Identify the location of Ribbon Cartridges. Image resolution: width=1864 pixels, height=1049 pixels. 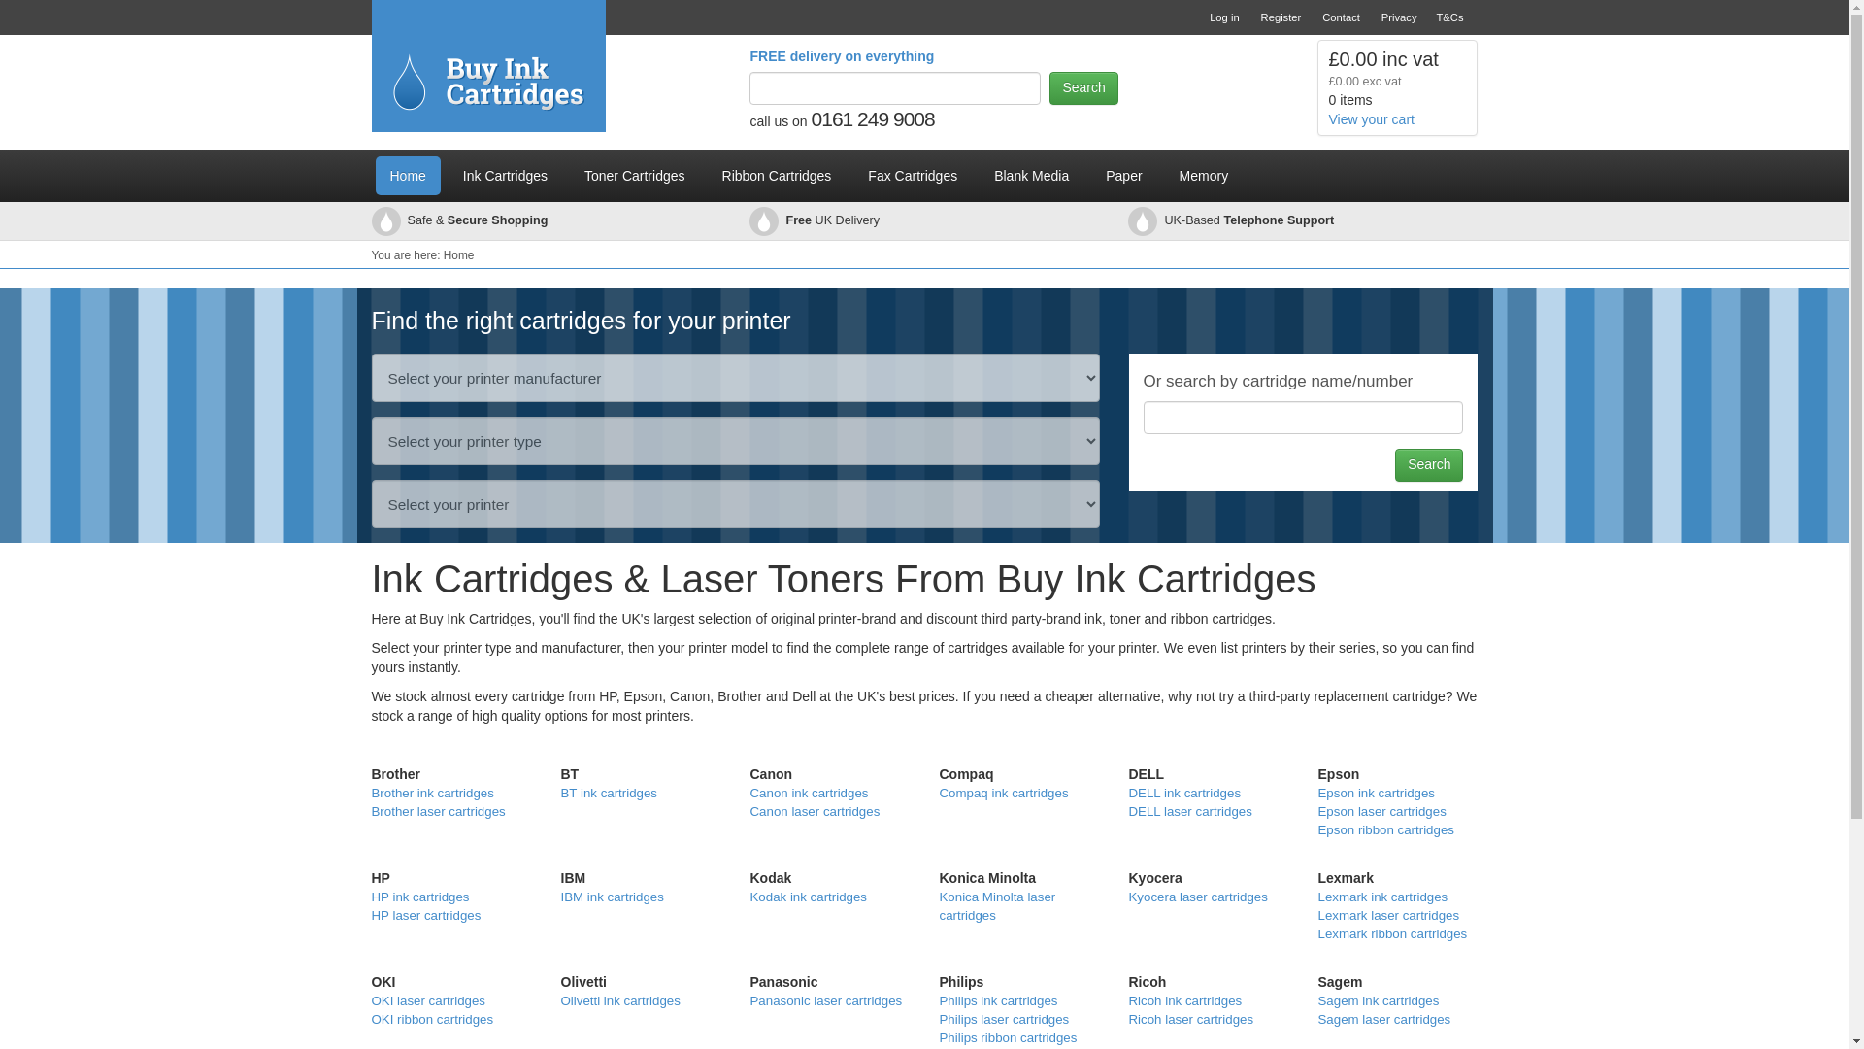
(777, 175).